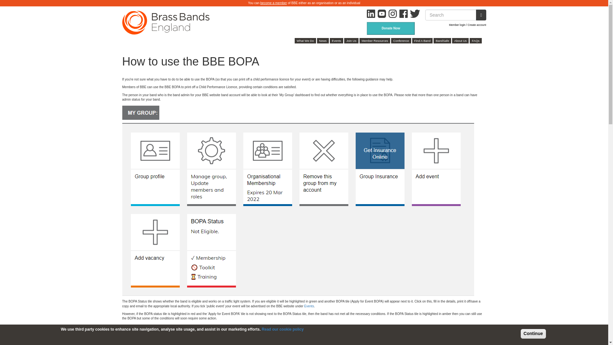  What do you see at coordinates (422, 41) in the screenshot?
I see `Find A Band` at bounding box center [422, 41].